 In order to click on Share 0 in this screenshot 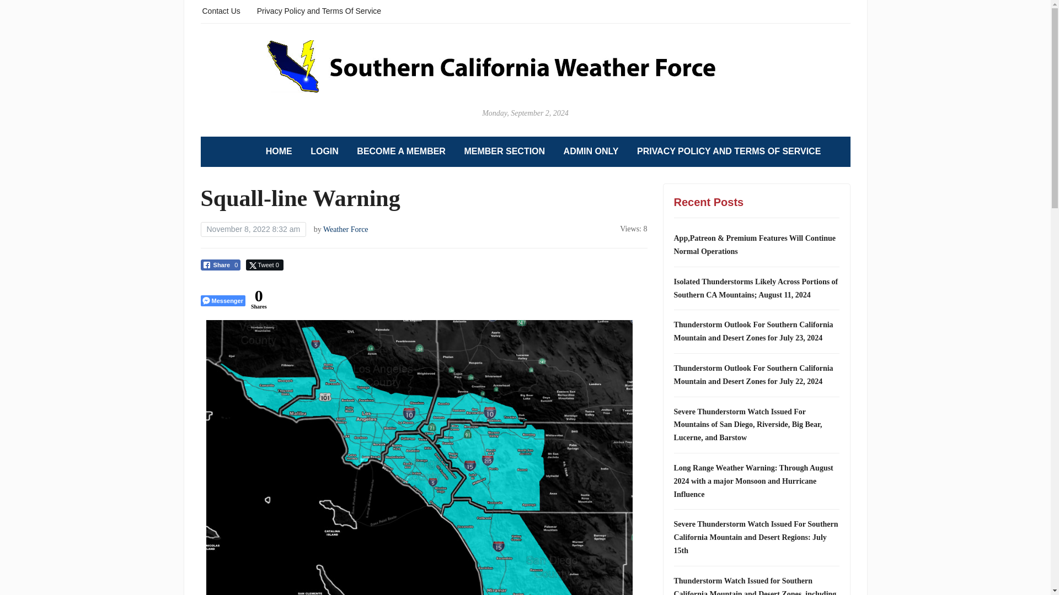, I will do `click(221, 264)`.